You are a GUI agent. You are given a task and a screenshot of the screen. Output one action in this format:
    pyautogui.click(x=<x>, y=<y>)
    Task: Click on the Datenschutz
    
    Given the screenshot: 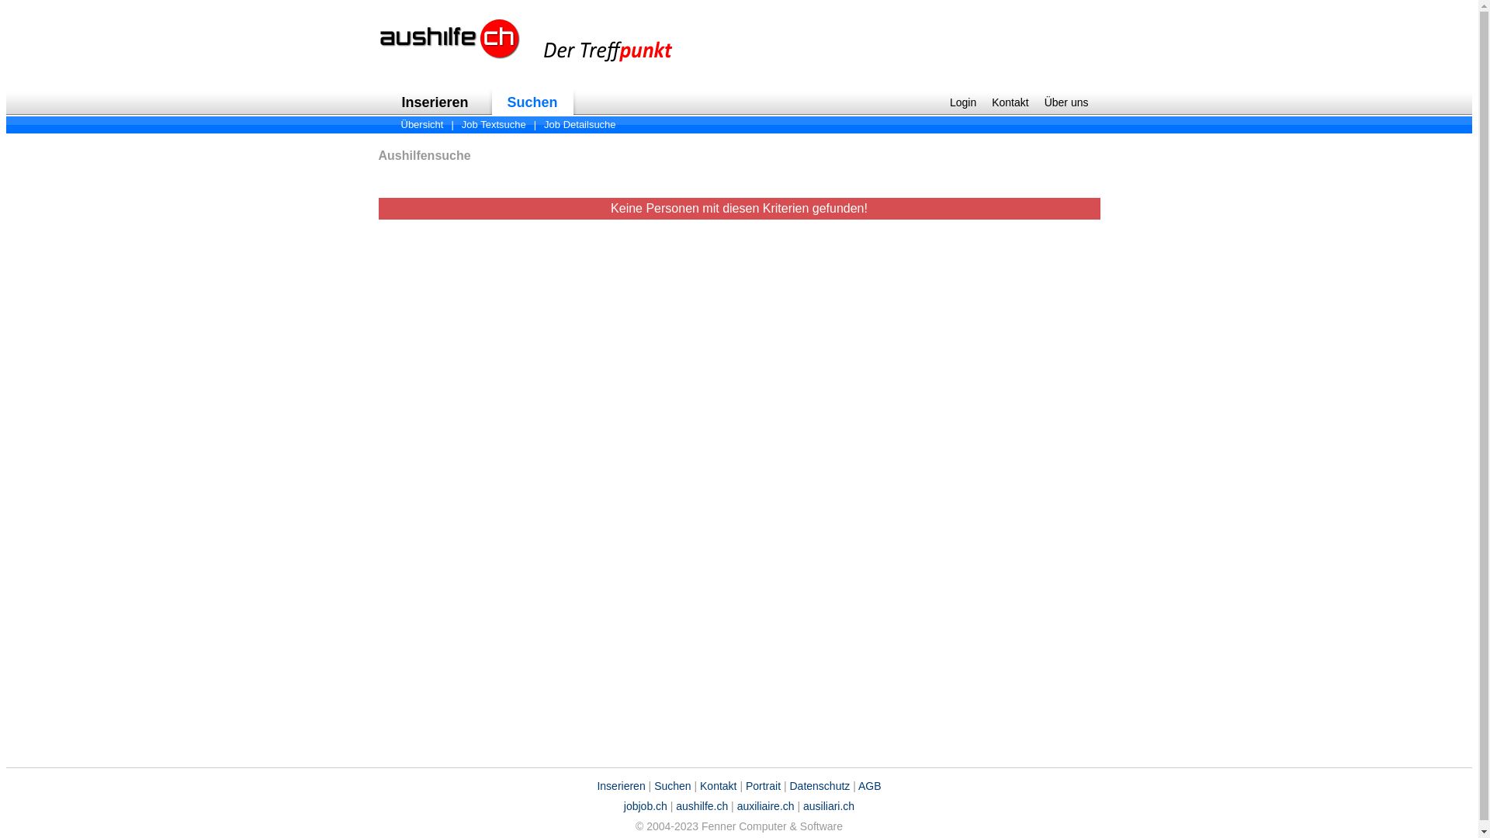 What is the action you would take?
    pyautogui.click(x=819, y=786)
    